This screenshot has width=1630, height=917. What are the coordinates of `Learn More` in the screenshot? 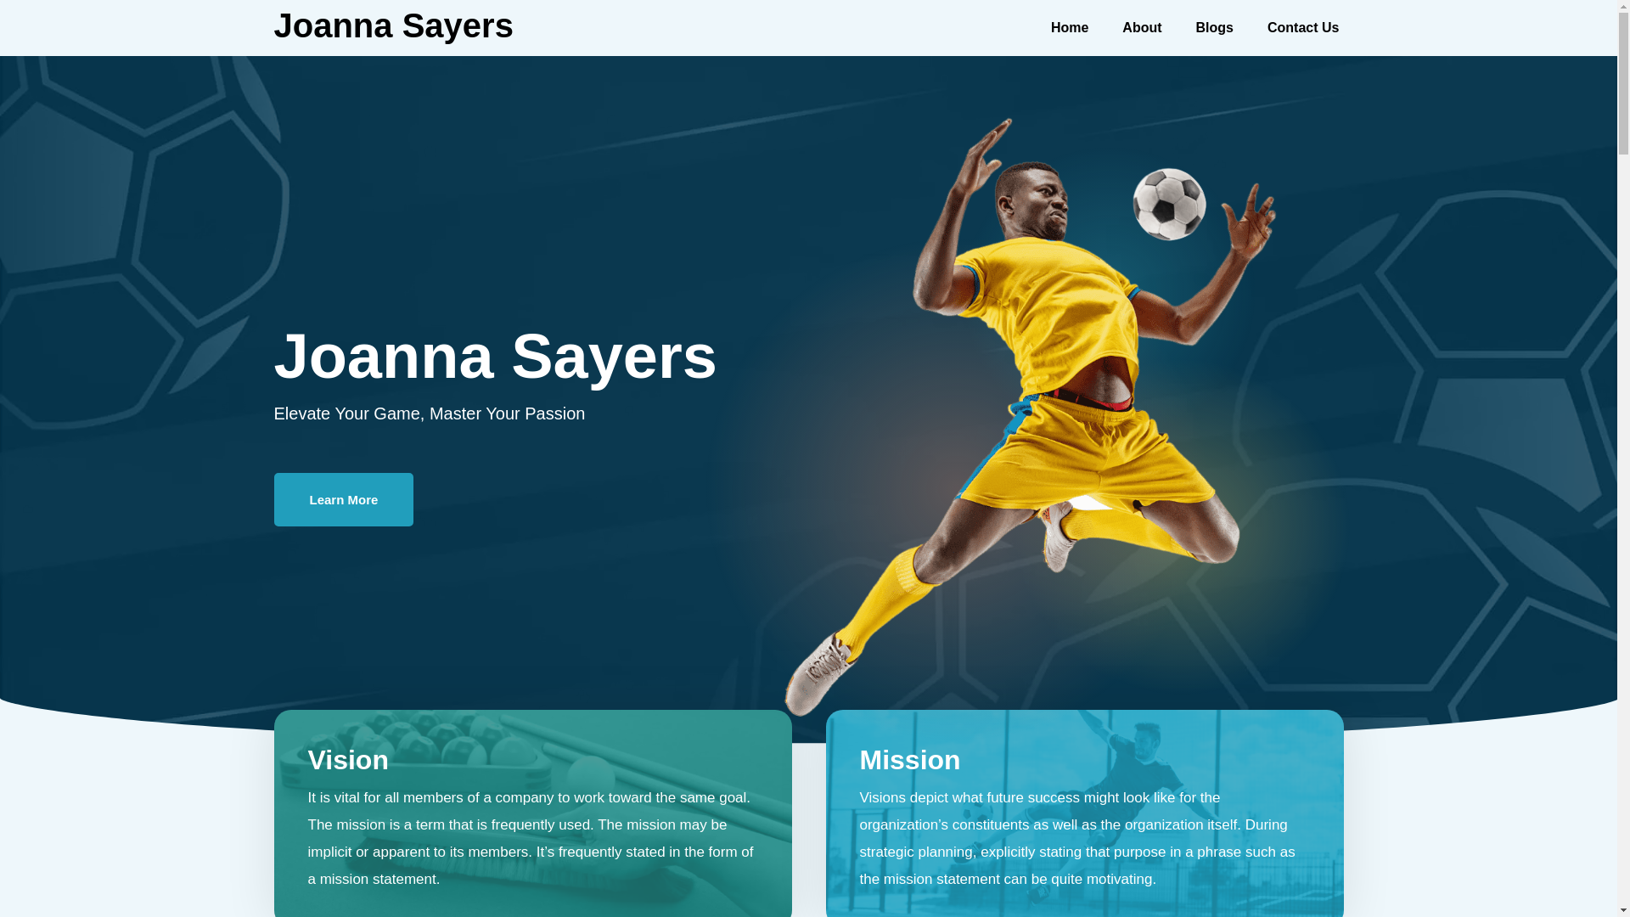 It's located at (343, 498).